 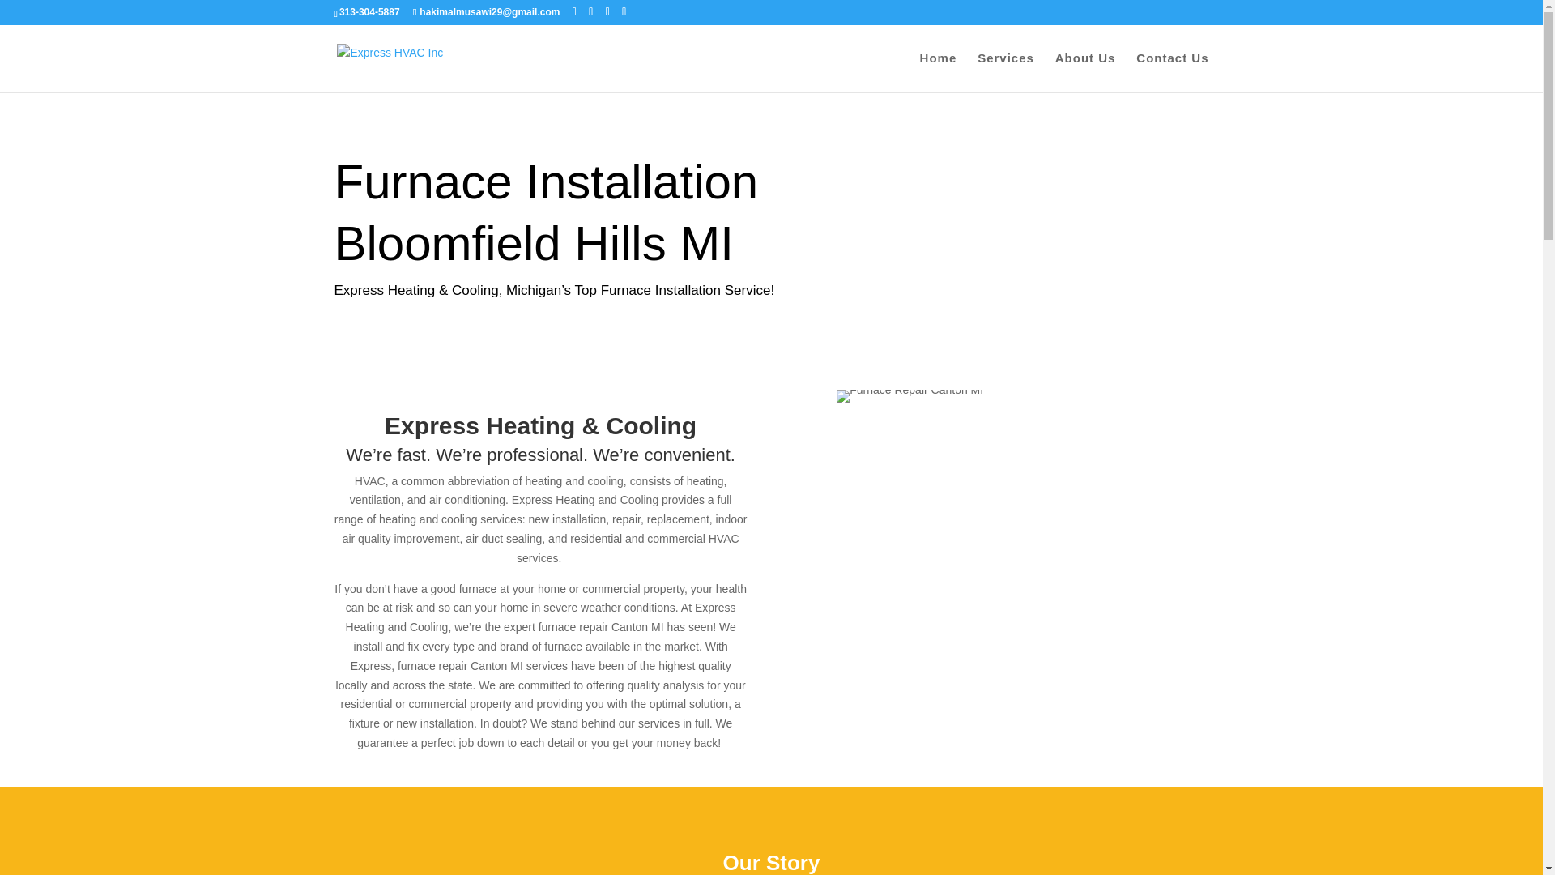 I want to click on Home, so click(x=939, y=72).